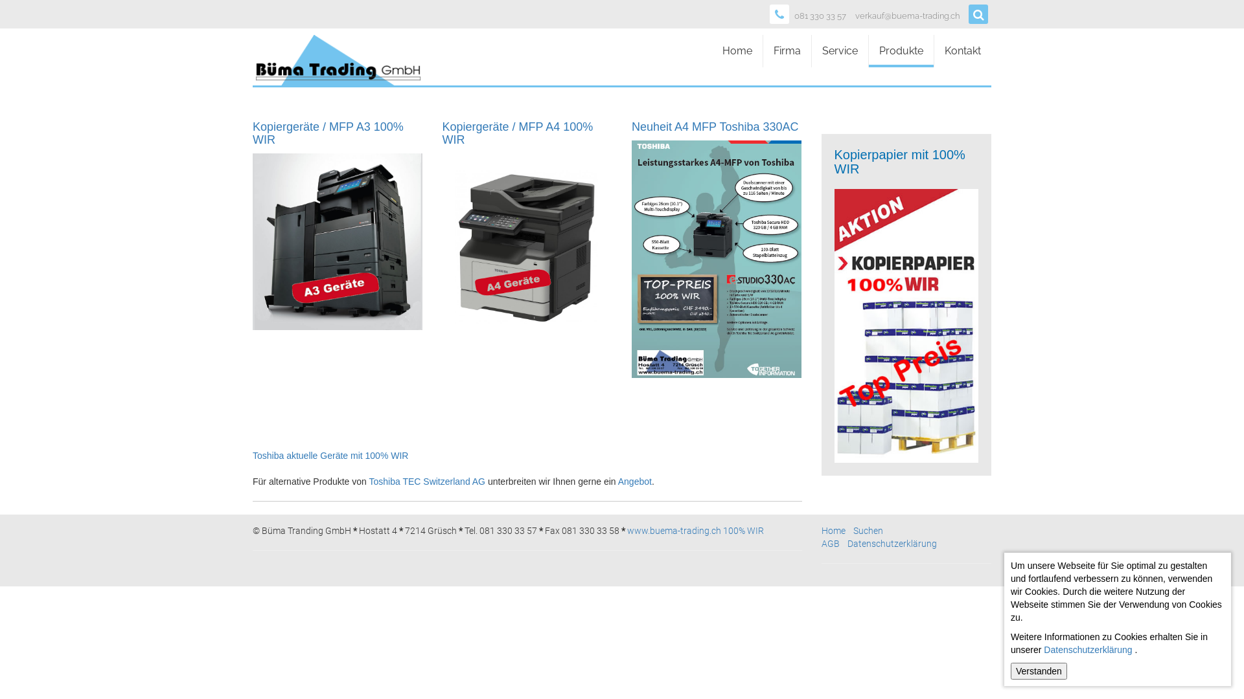 The image size is (1244, 699). Describe the element at coordinates (901, 51) in the screenshot. I see `Produkte` at that location.